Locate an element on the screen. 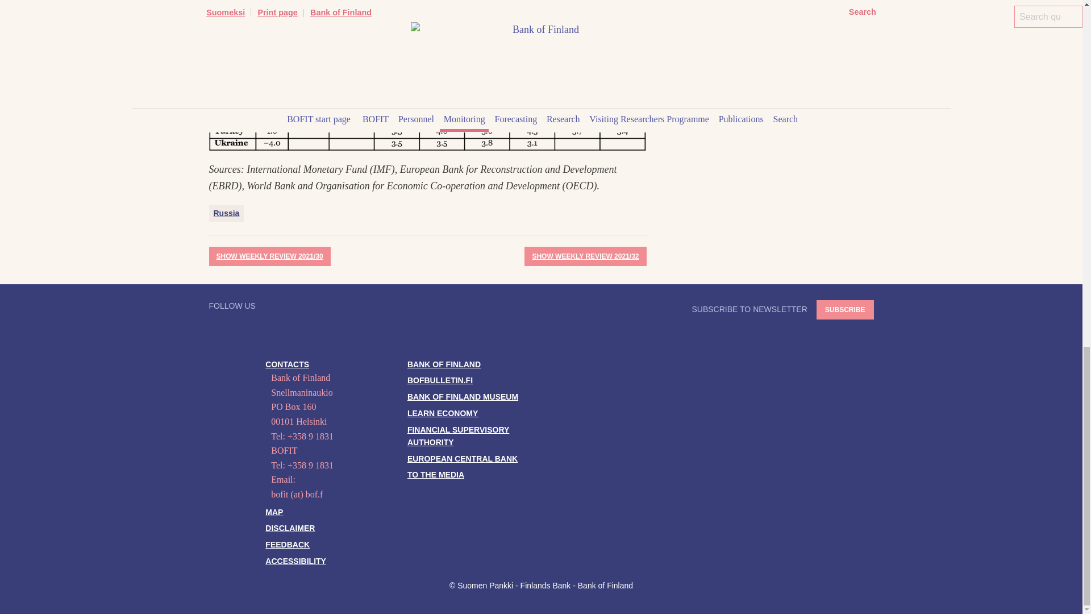 The width and height of the screenshot is (1091, 614). Contacts is located at coordinates (286, 364).